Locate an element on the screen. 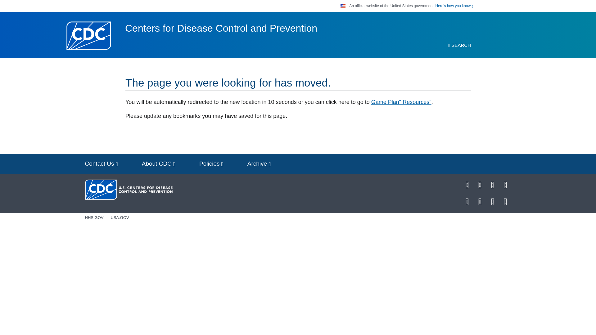 This screenshot has width=596, height=335. Contact Us is located at coordinates (101, 164).